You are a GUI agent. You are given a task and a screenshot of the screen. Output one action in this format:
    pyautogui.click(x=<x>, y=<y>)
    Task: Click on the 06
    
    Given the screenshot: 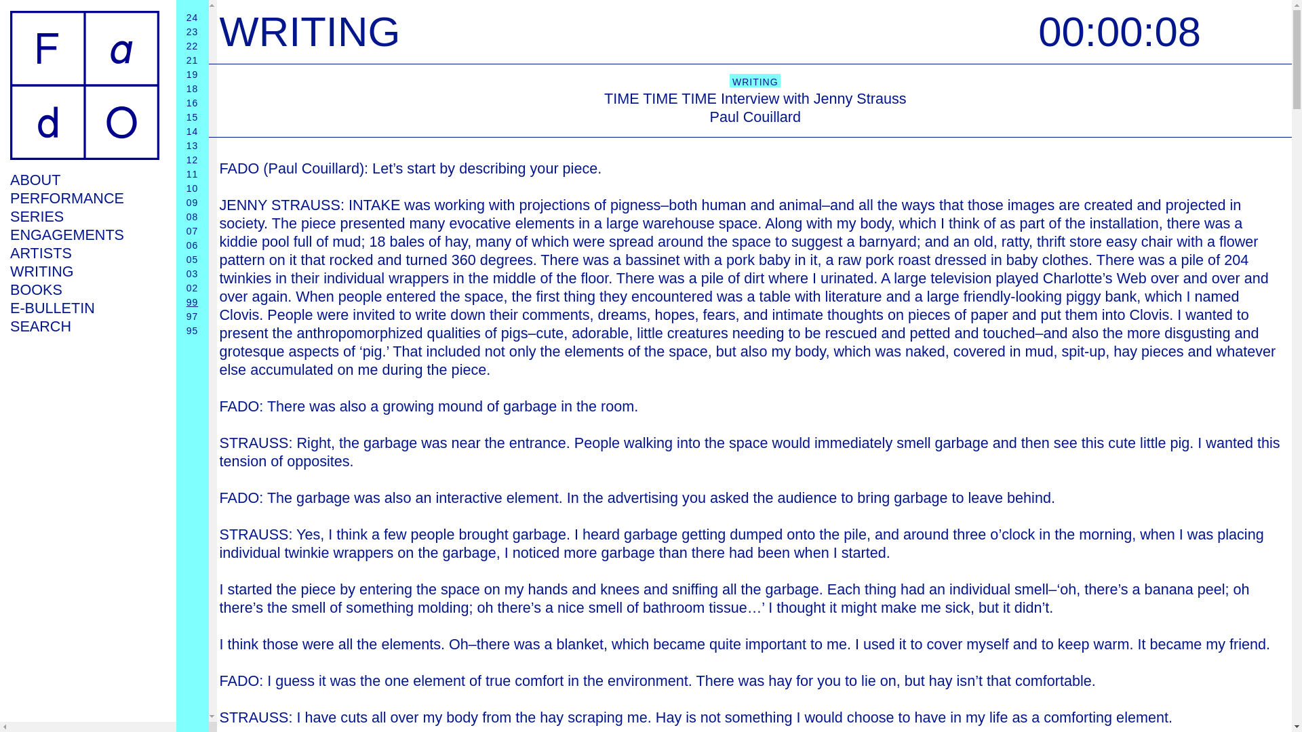 What is the action you would take?
    pyautogui.click(x=193, y=245)
    